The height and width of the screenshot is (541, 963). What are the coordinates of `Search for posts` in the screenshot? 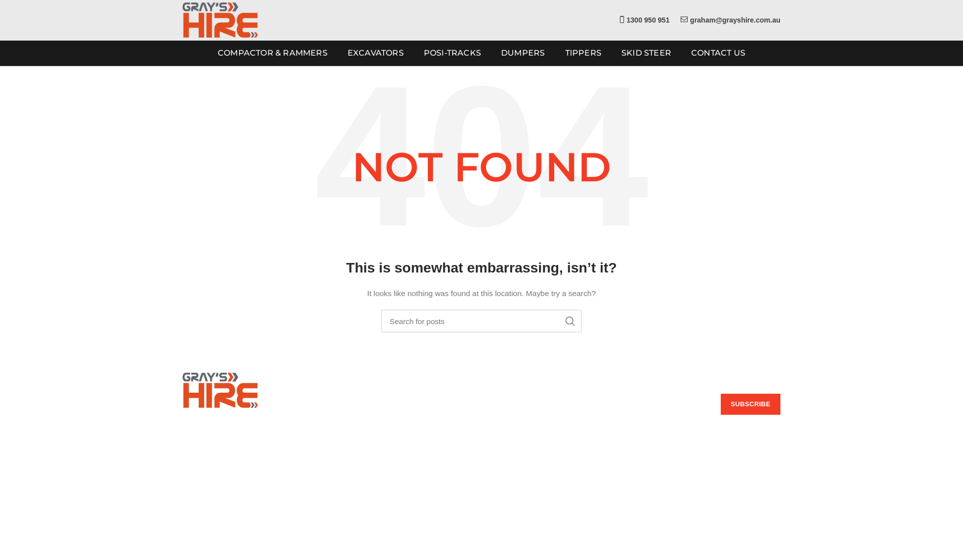 It's located at (481, 321).